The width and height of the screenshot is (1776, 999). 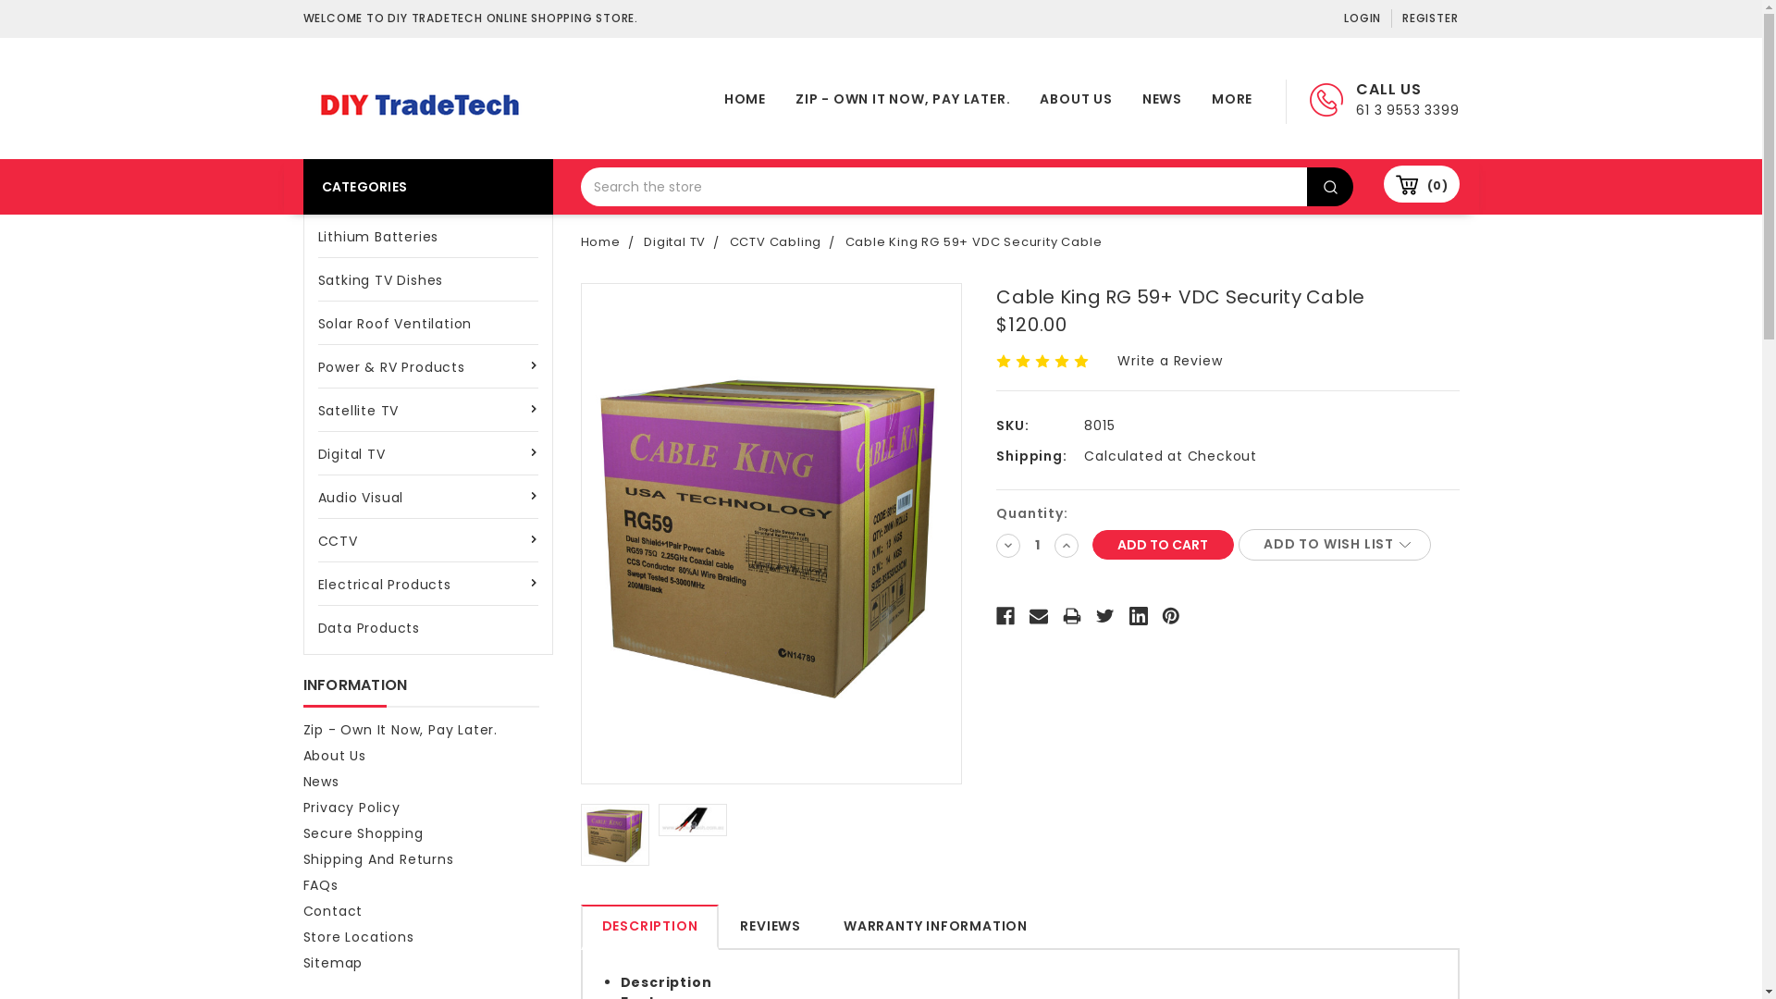 What do you see at coordinates (1422, 184) in the screenshot?
I see `0` at bounding box center [1422, 184].